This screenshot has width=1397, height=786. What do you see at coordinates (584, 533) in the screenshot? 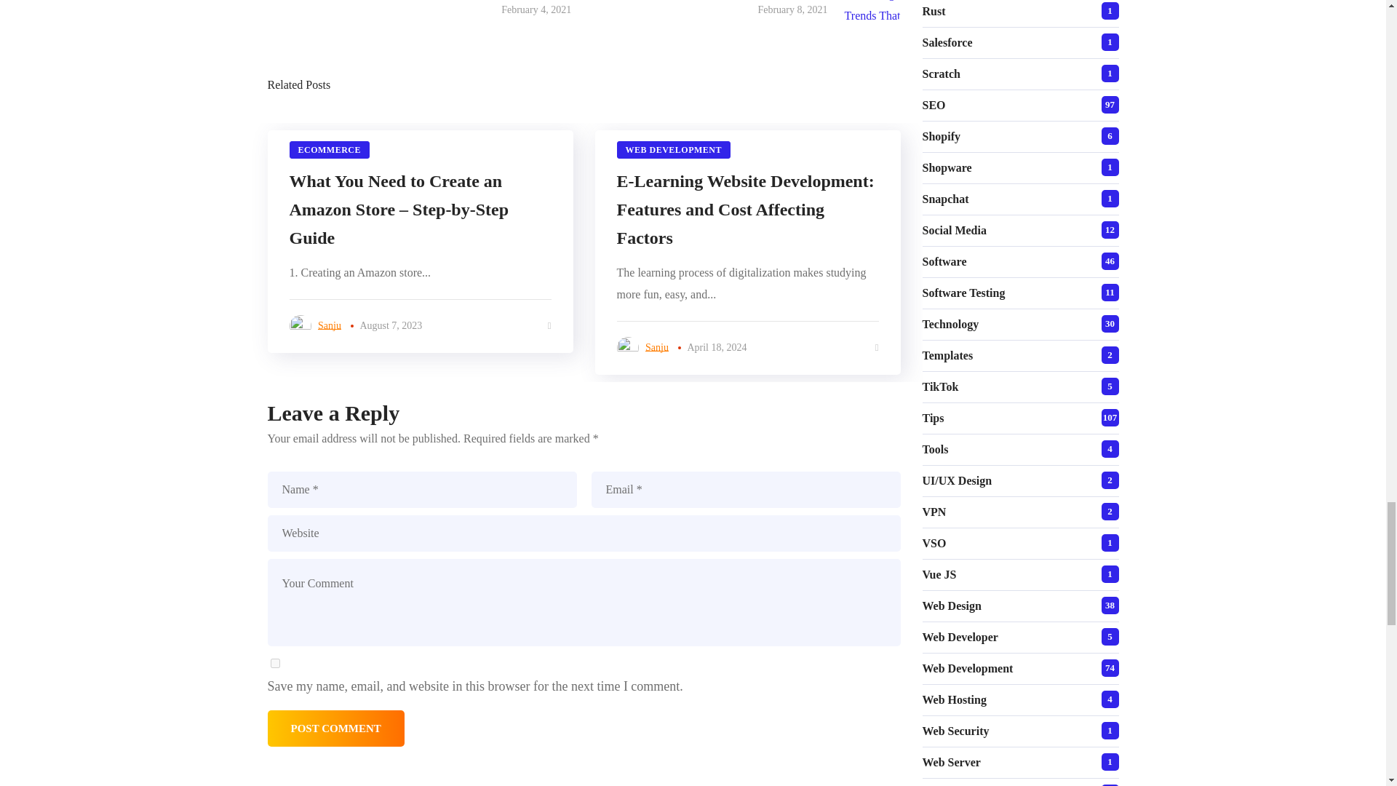
I see `Website` at bounding box center [584, 533].